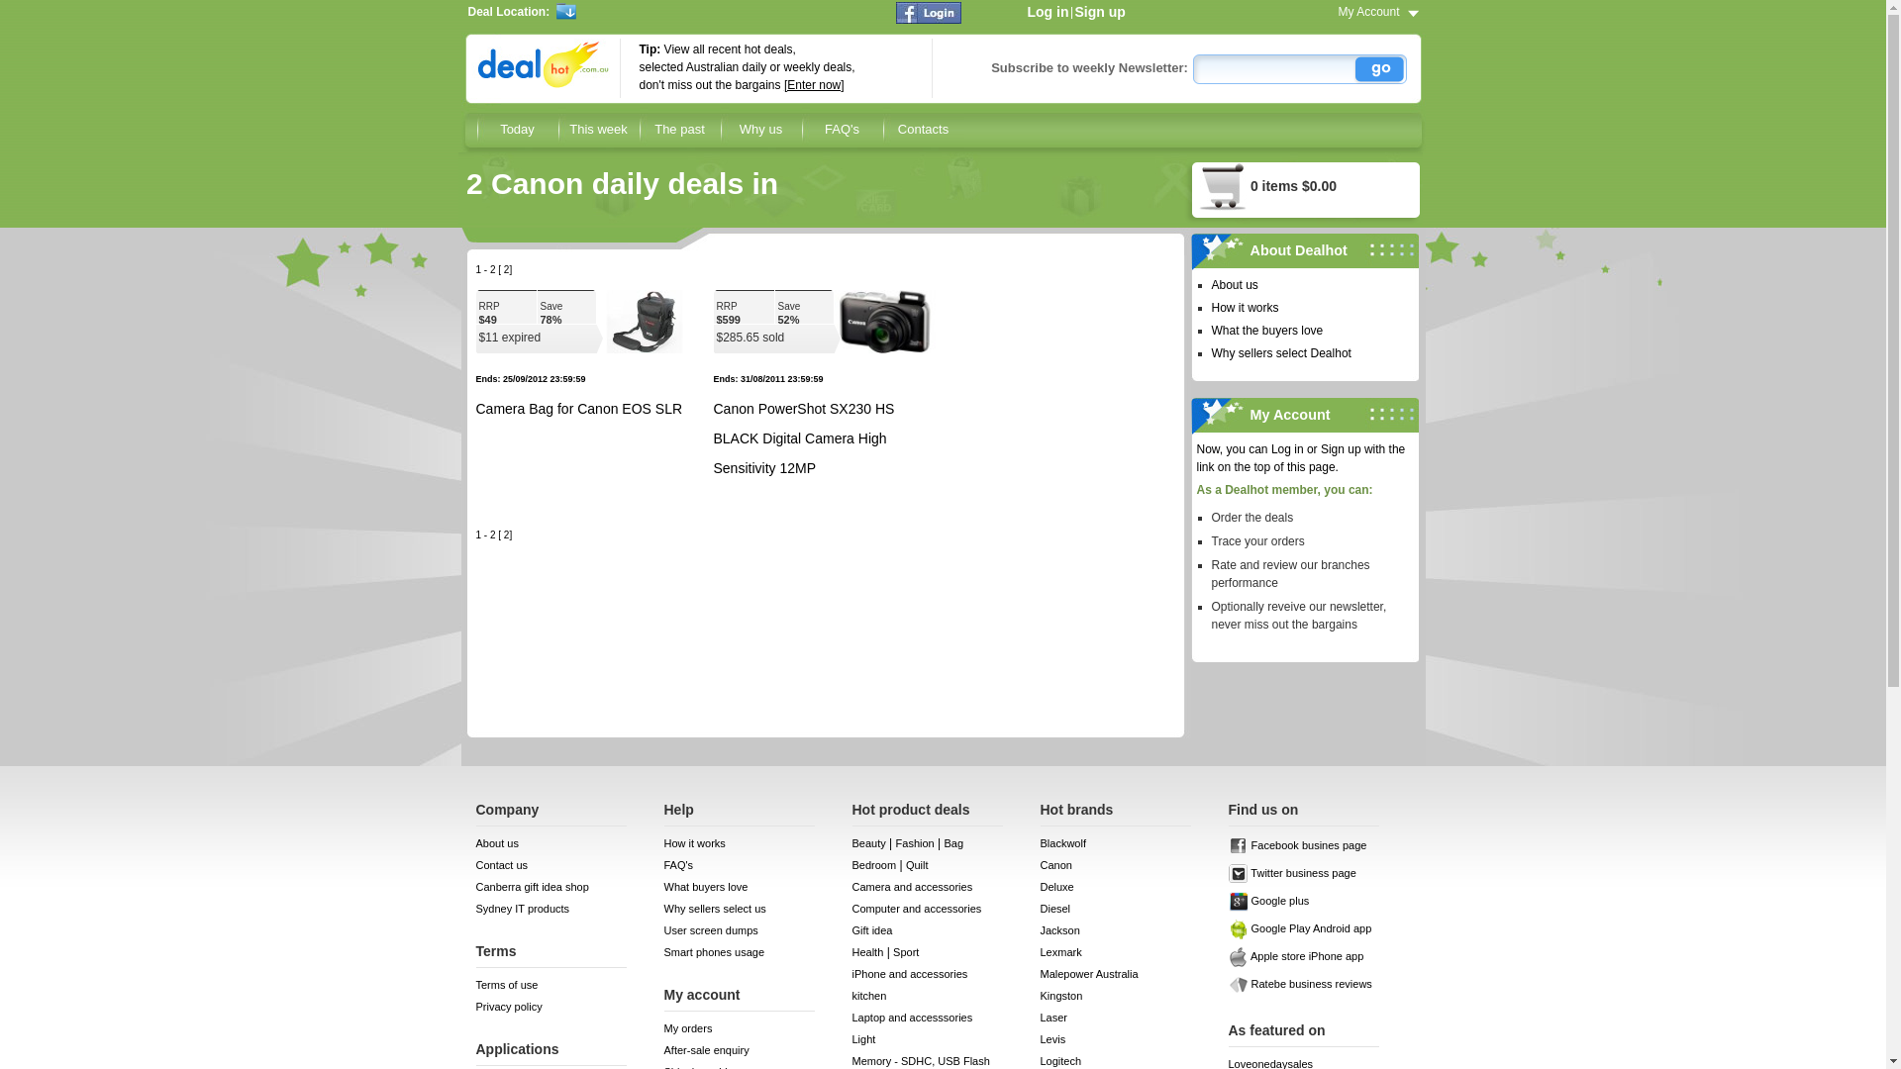 This screenshot has width=1901, height=1069. What do you see at coordinates (706, 1050) in the screenshot?
I see `After-sale enquiry` at bounding box center [706, 1050].